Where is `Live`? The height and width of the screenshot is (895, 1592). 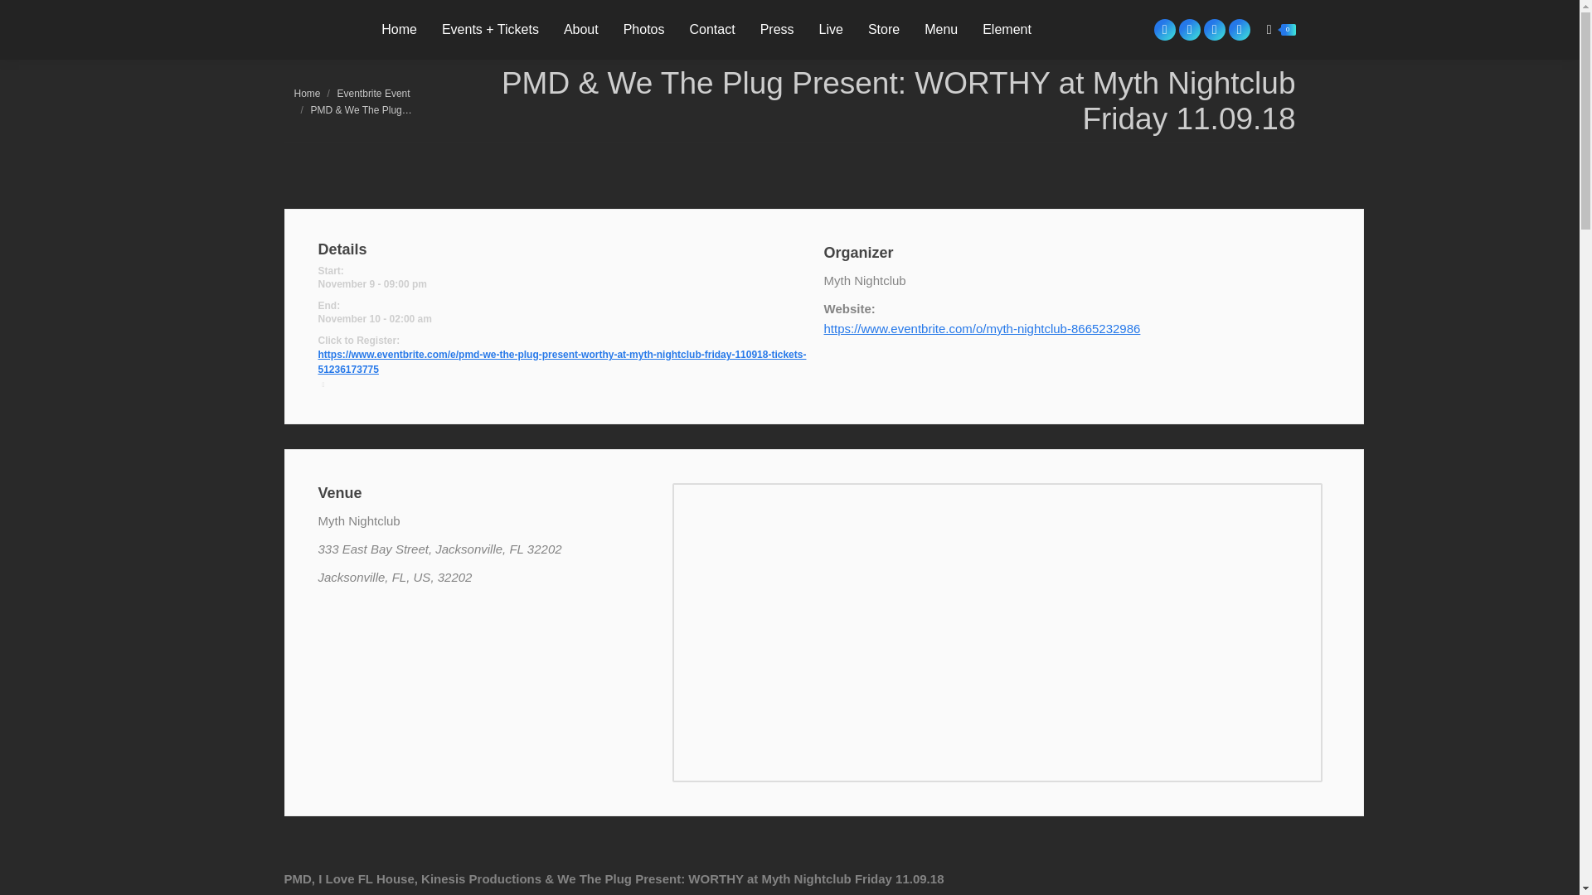
Live is located at coordinates (831, 29).